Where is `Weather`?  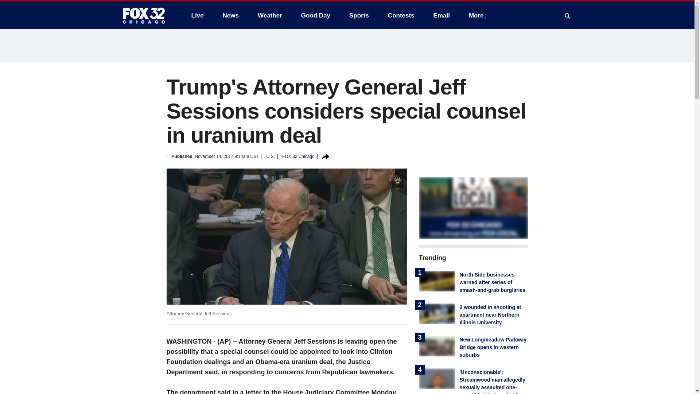
Weather is located at coordinates (270, 15).